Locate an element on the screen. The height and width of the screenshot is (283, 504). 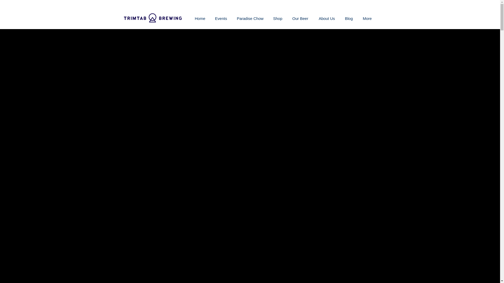
Blog is located at coordinates (349, 18).